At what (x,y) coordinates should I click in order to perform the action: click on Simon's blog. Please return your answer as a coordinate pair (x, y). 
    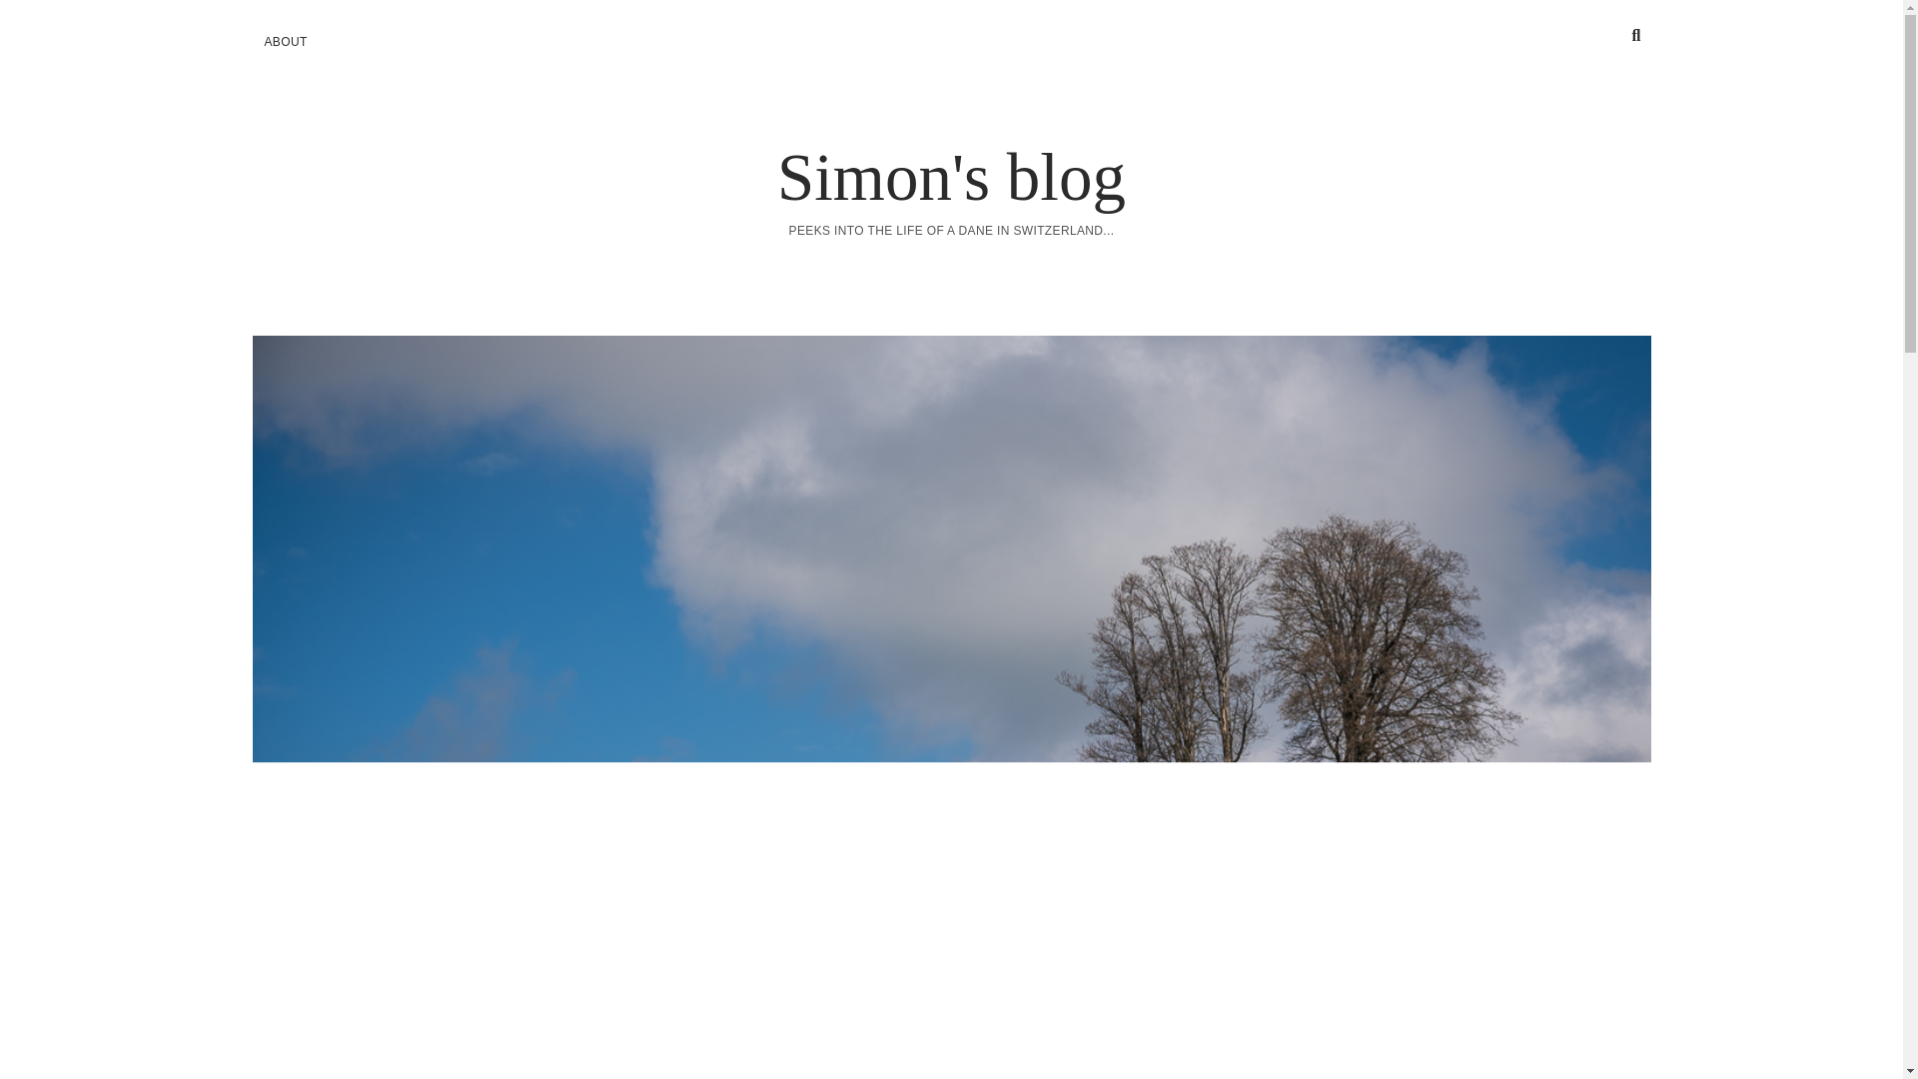
    Looking at the image, I should click on (951, 176).